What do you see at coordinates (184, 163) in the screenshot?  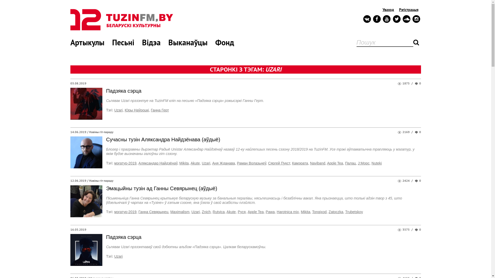 I see `Mikita` at bounding box center [184, 163].